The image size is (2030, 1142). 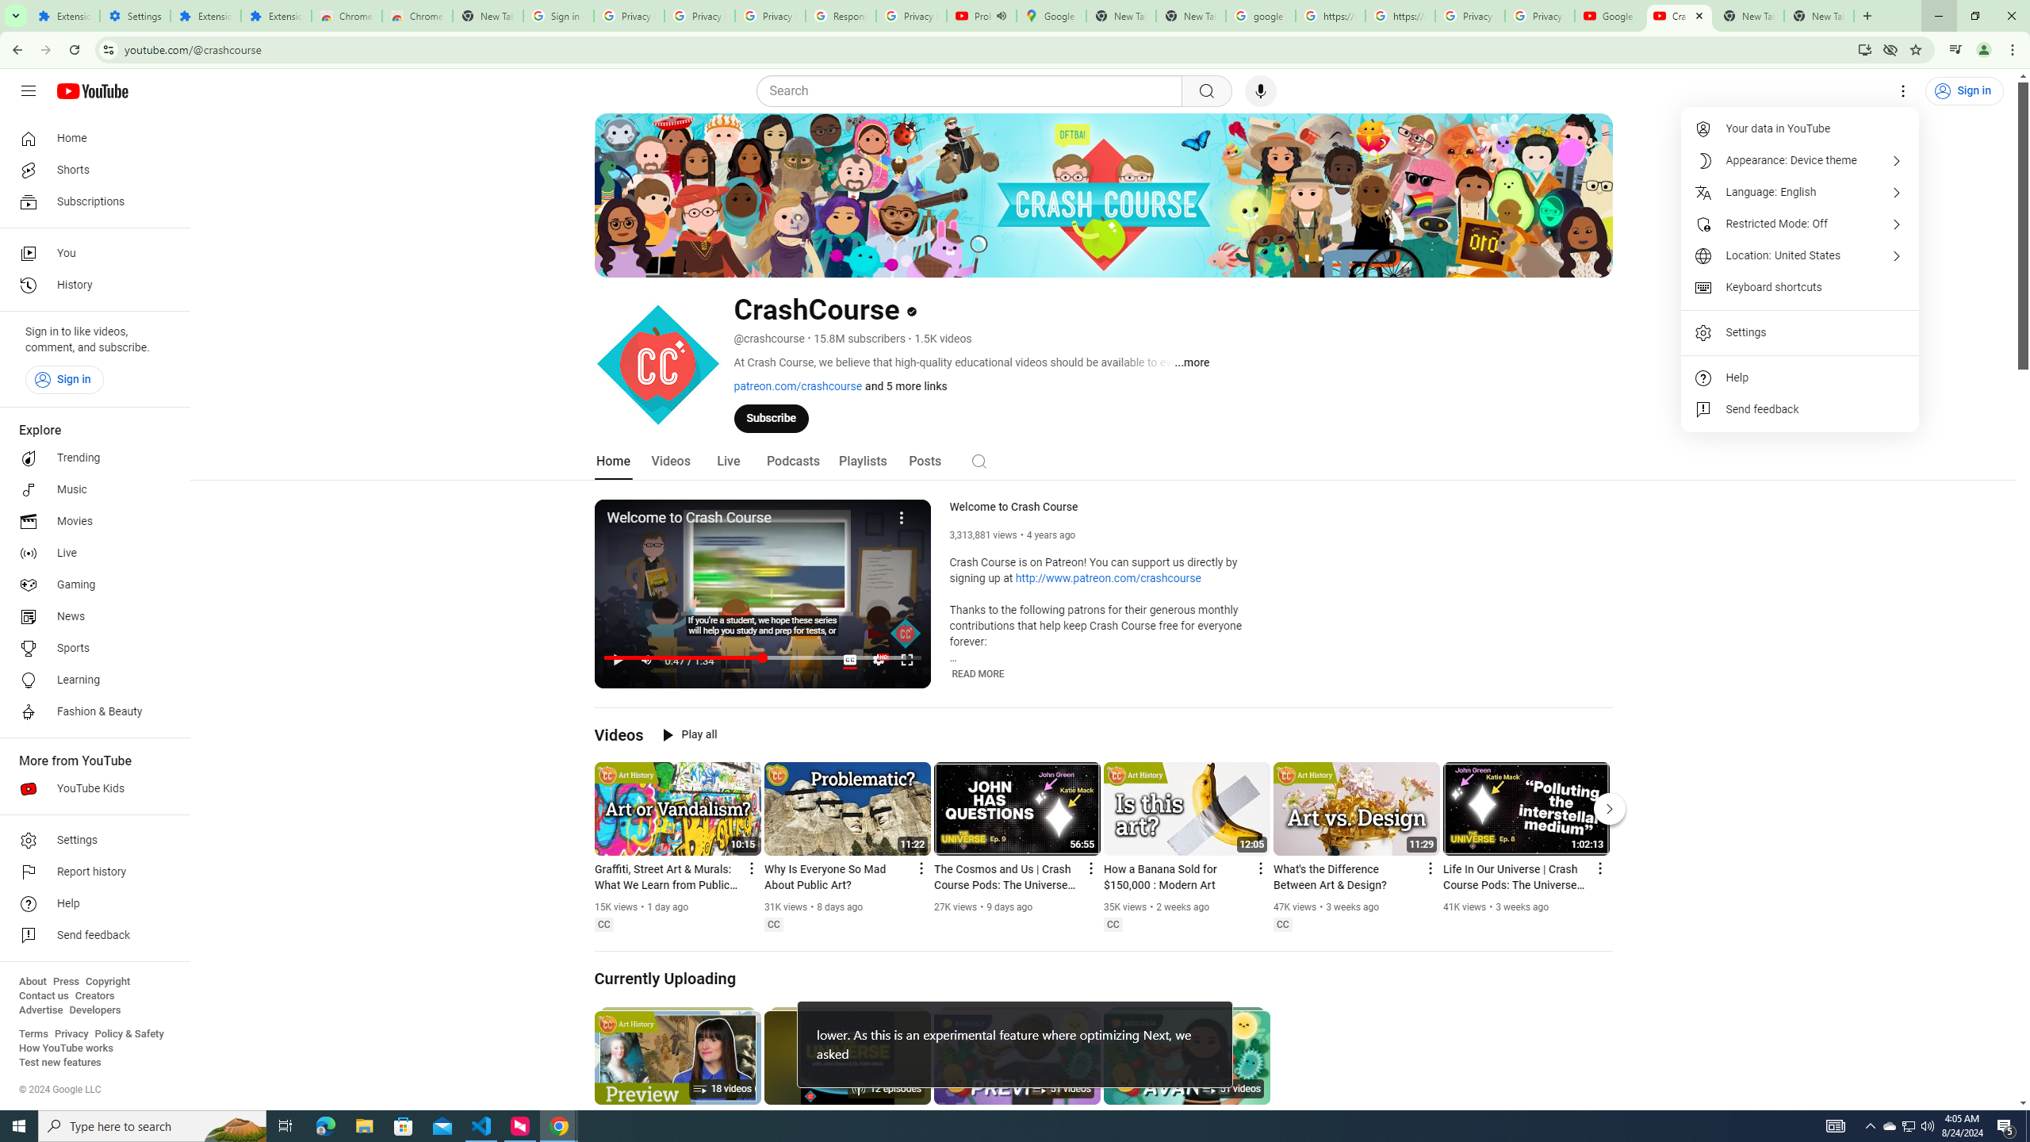 I want to click on Restricted Mode: Off, so click(x=1800, y=224).